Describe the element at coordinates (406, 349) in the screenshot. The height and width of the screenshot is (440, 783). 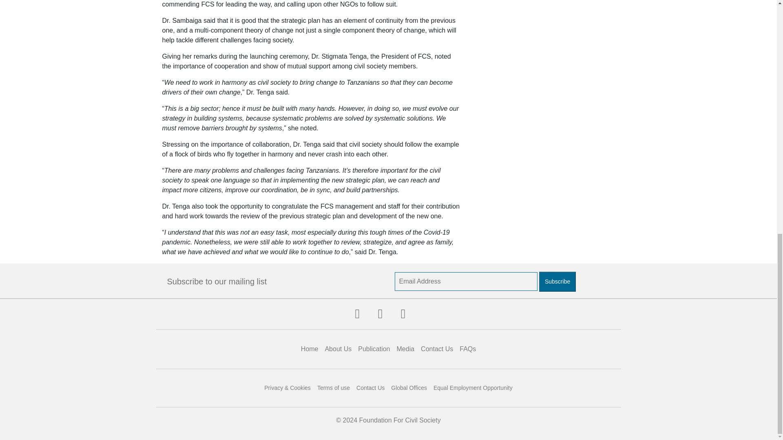
I see `Media` at that location.